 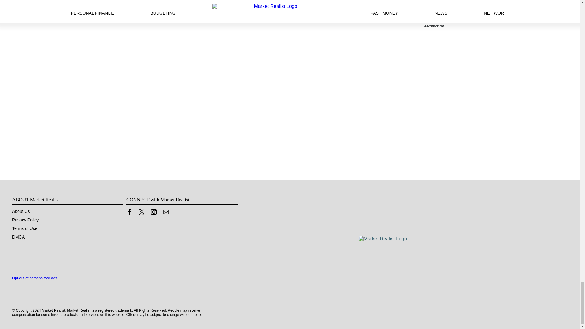 What do you see at coordinates (25, 228) in the screenshot?
I see `Terms of Use` at bounding box center [25, 228].